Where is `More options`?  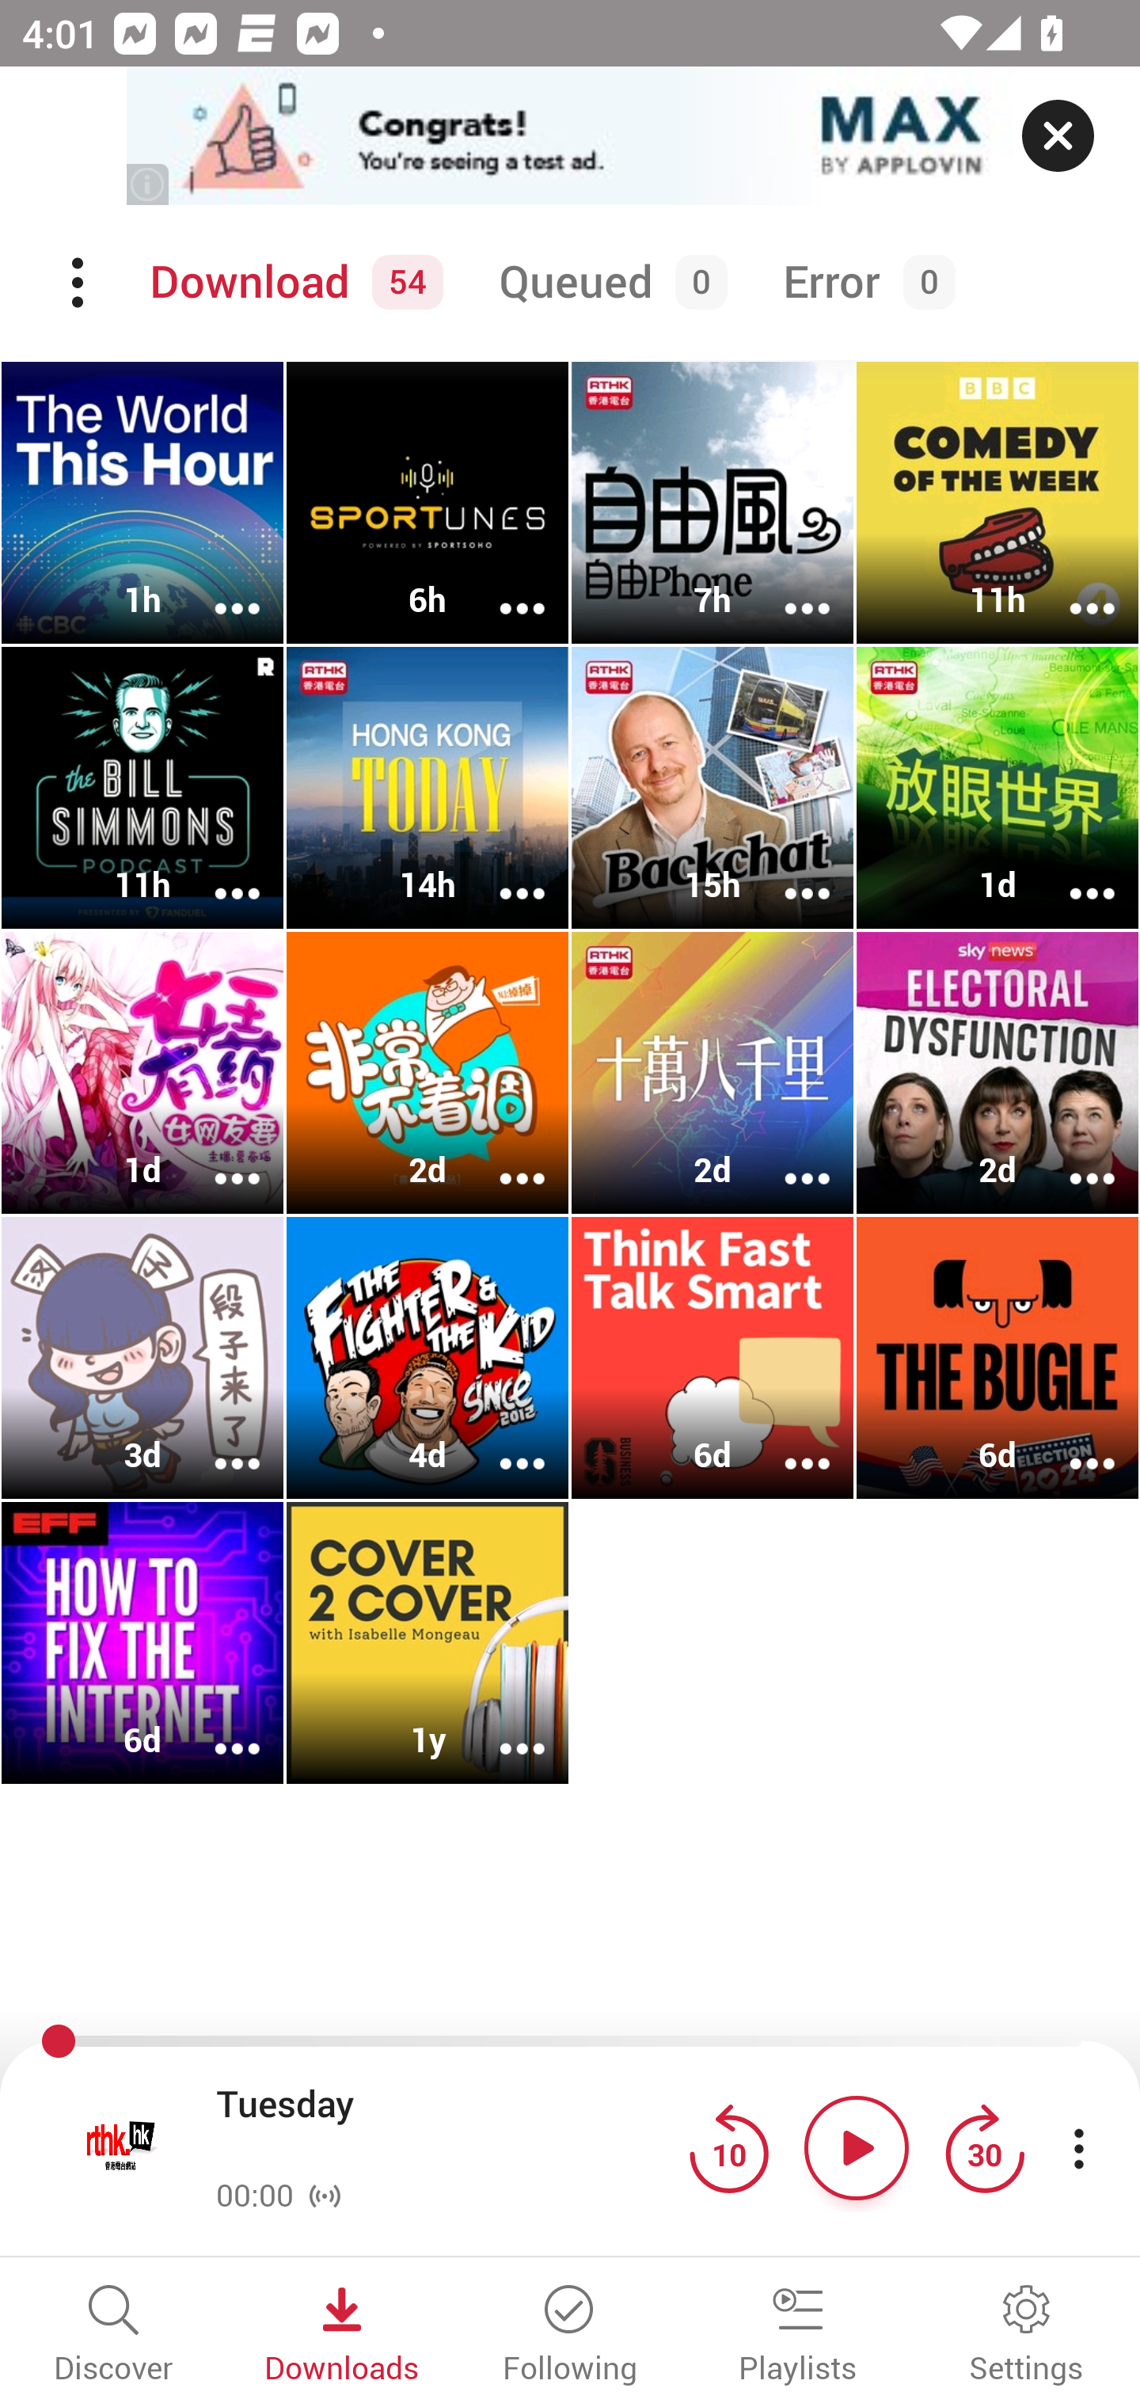 More options is located at coordinates (502, 1444).